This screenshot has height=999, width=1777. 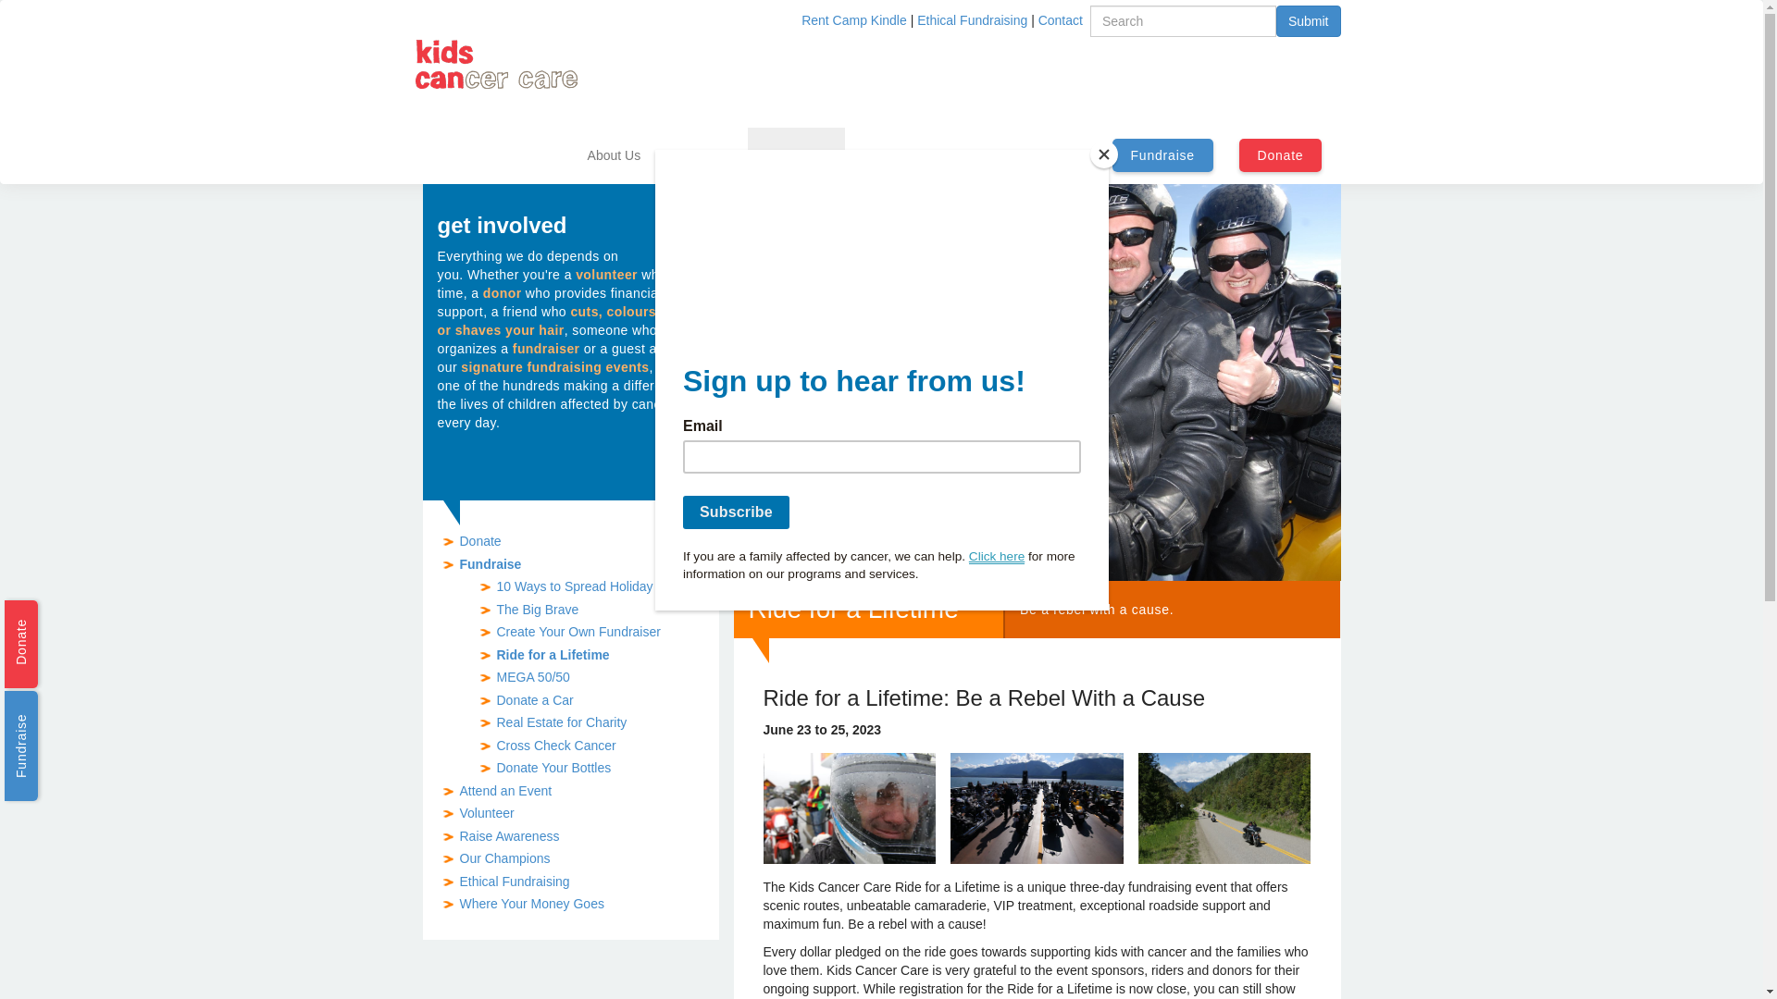 What do you see at coordinates (479, 541) in the screenshot?
I see `Donate` at bounding box center [479, 541].